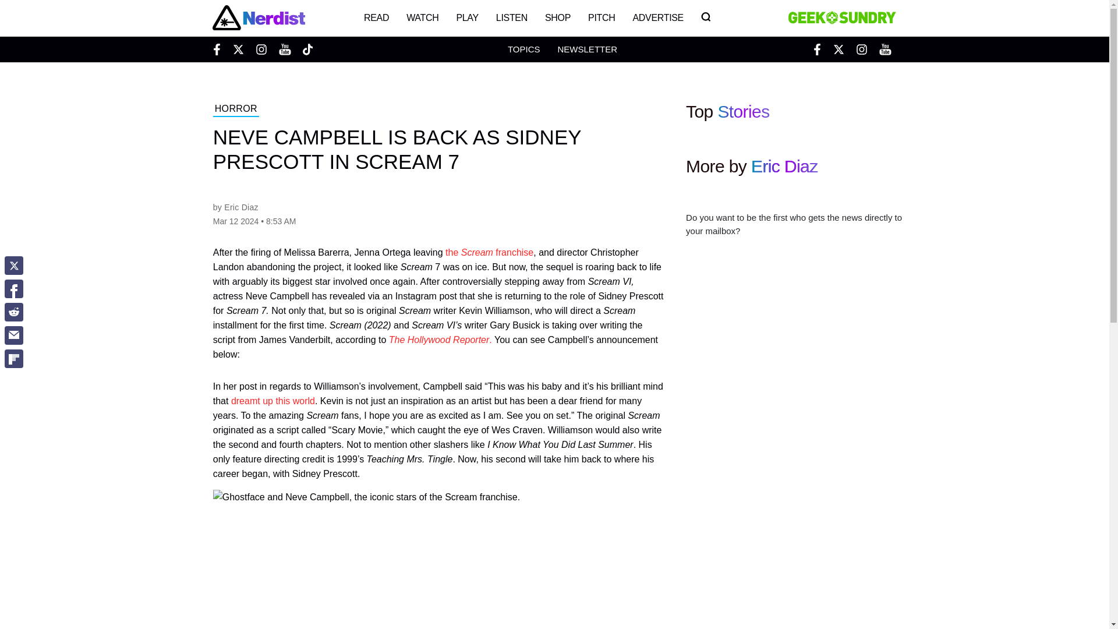 The image size is (1118, 629). What do you see at coordinates (523, 49) in the screenshot?
I see `TOPICS` at bounding box center [523, 49].